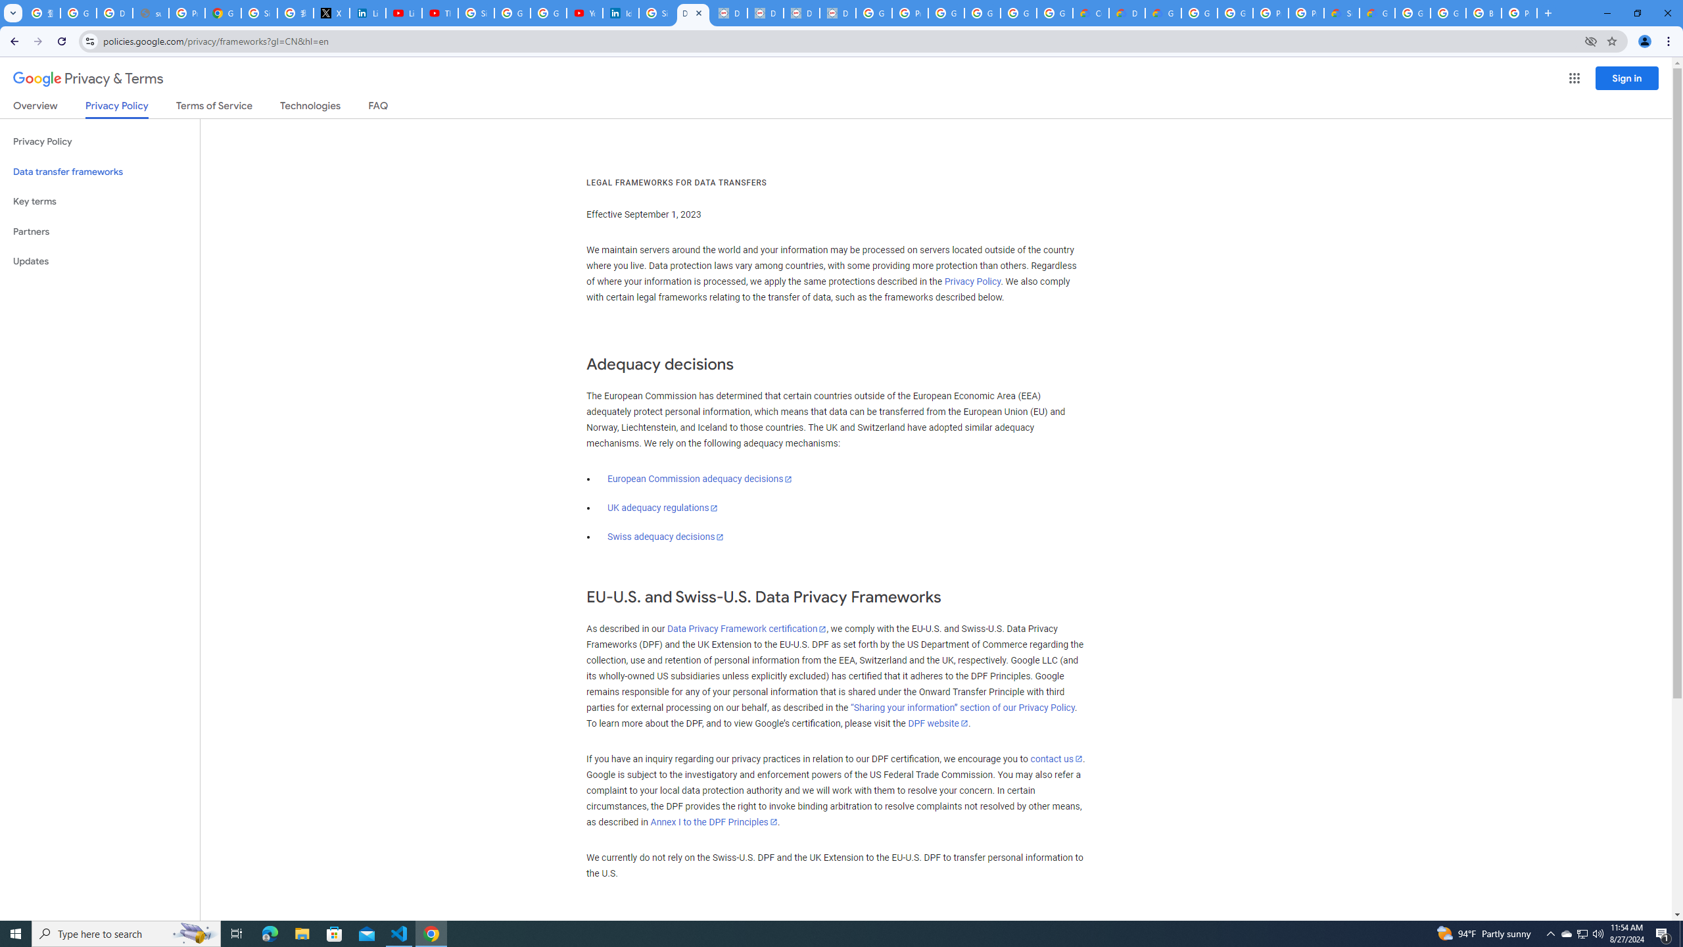 The width and height of the screenshot is (1683, 947). I want to click on X, so click(331, 13).